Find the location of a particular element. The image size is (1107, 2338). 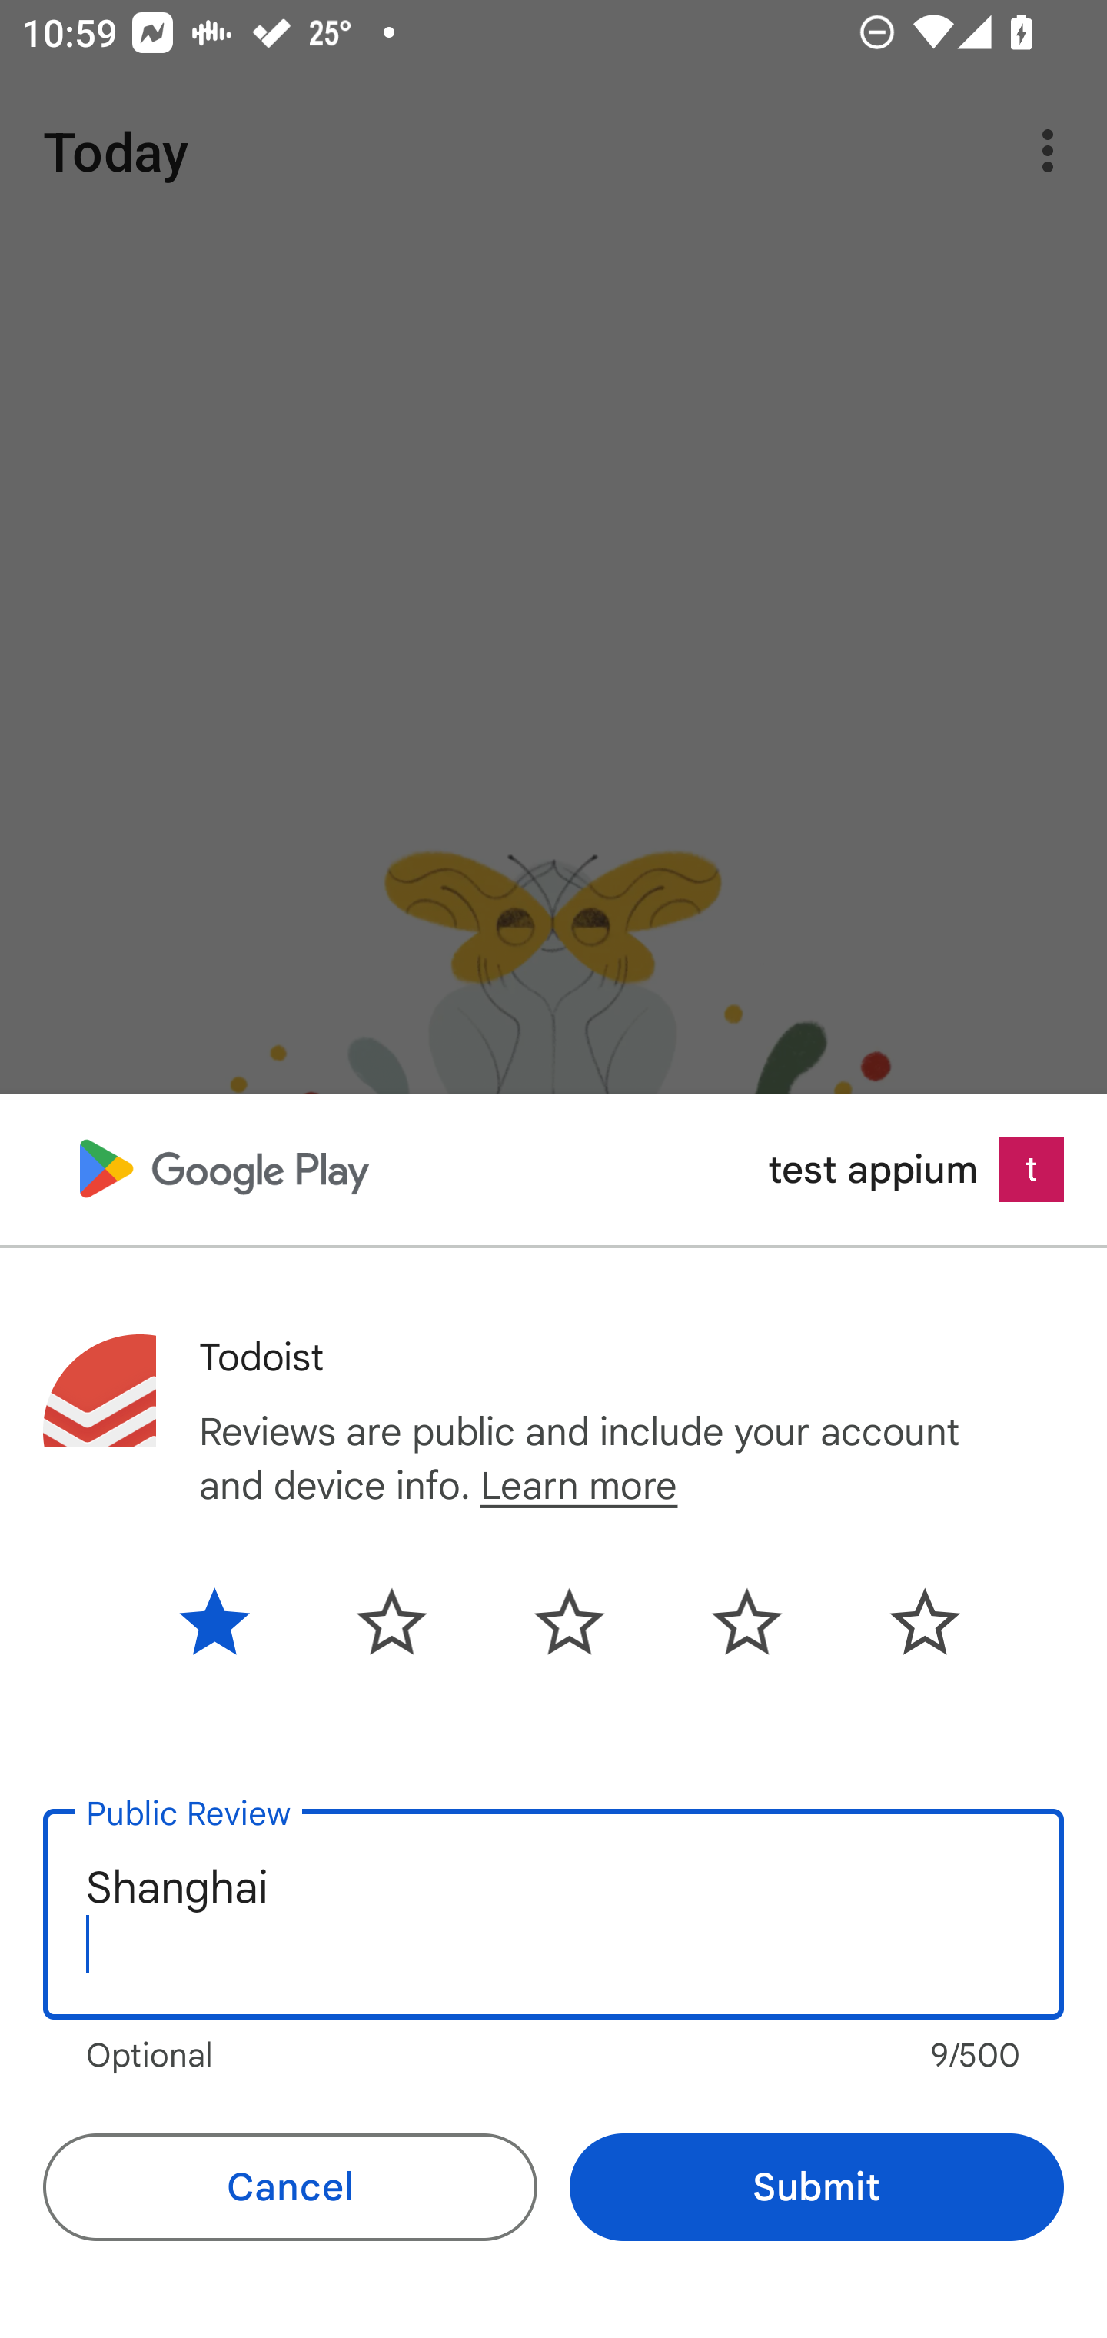

Submit is located at coordinates (816, 2187).